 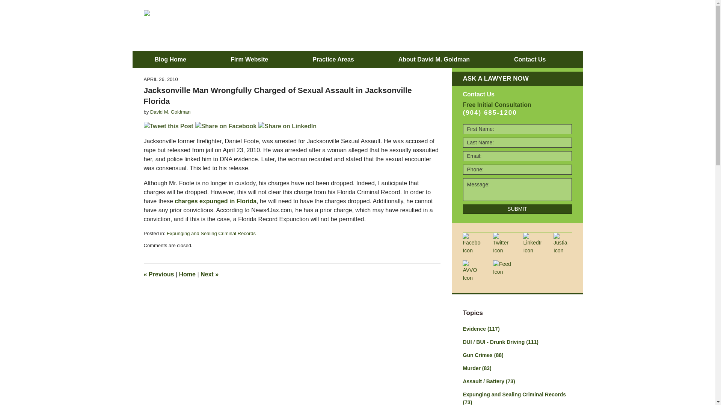 I want to click on Jacksonville Criminal Defense Lawyer Blog, so click(x=233, y=25).